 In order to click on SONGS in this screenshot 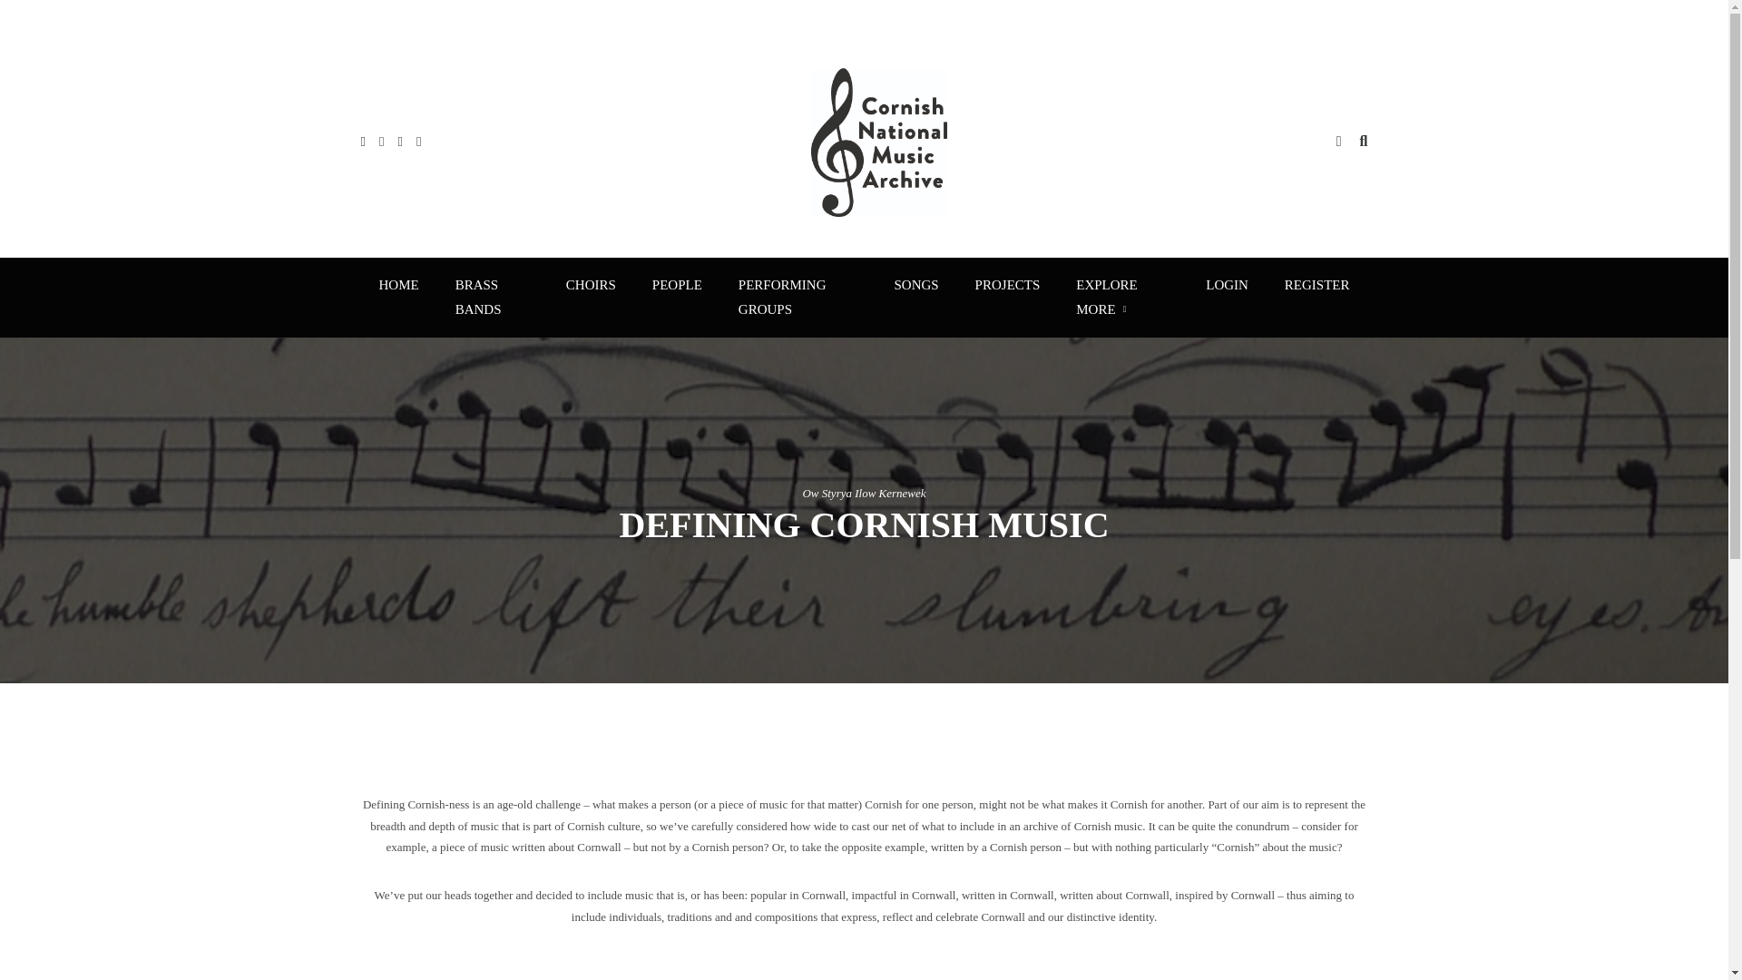, I will do `click(916, 285)`.